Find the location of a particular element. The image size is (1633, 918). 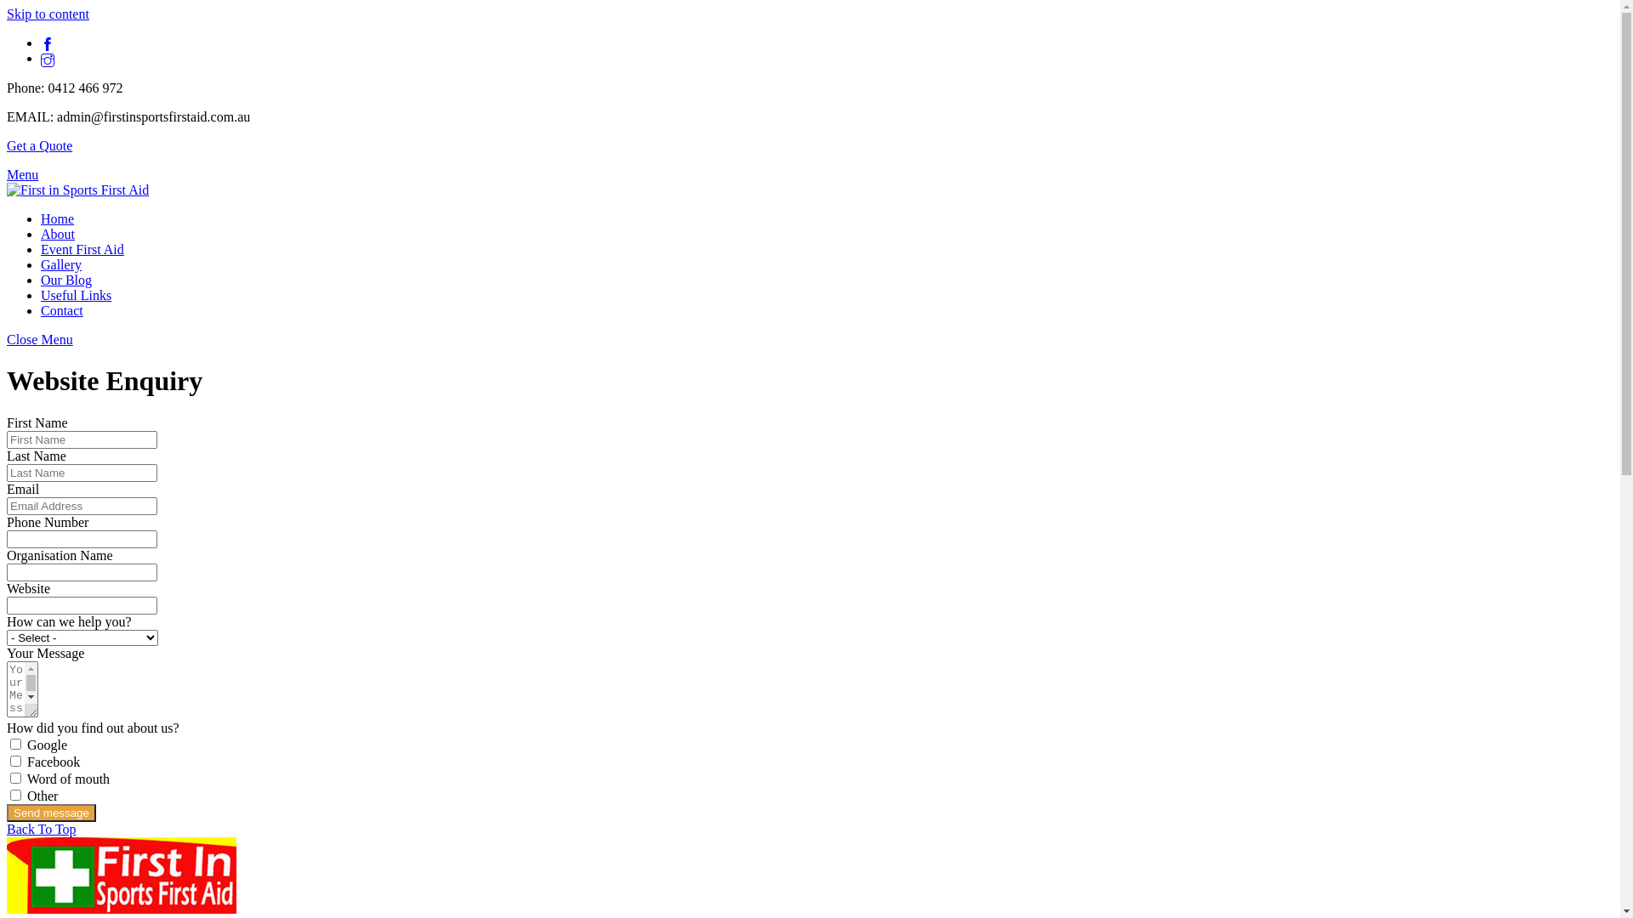

Our Blog is located at coordinates (66, 280).